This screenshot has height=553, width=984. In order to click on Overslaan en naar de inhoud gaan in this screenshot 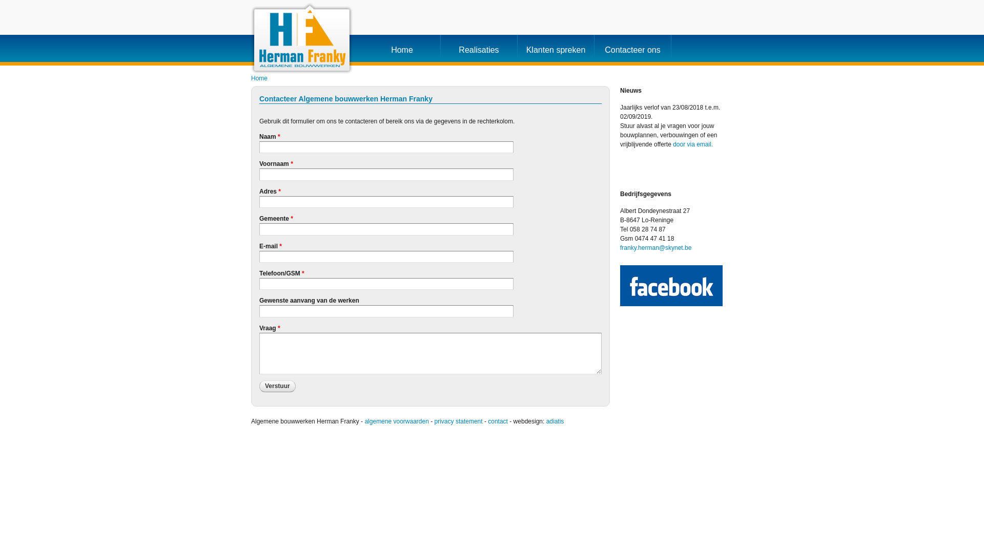, I will do `click(479, 1)`.